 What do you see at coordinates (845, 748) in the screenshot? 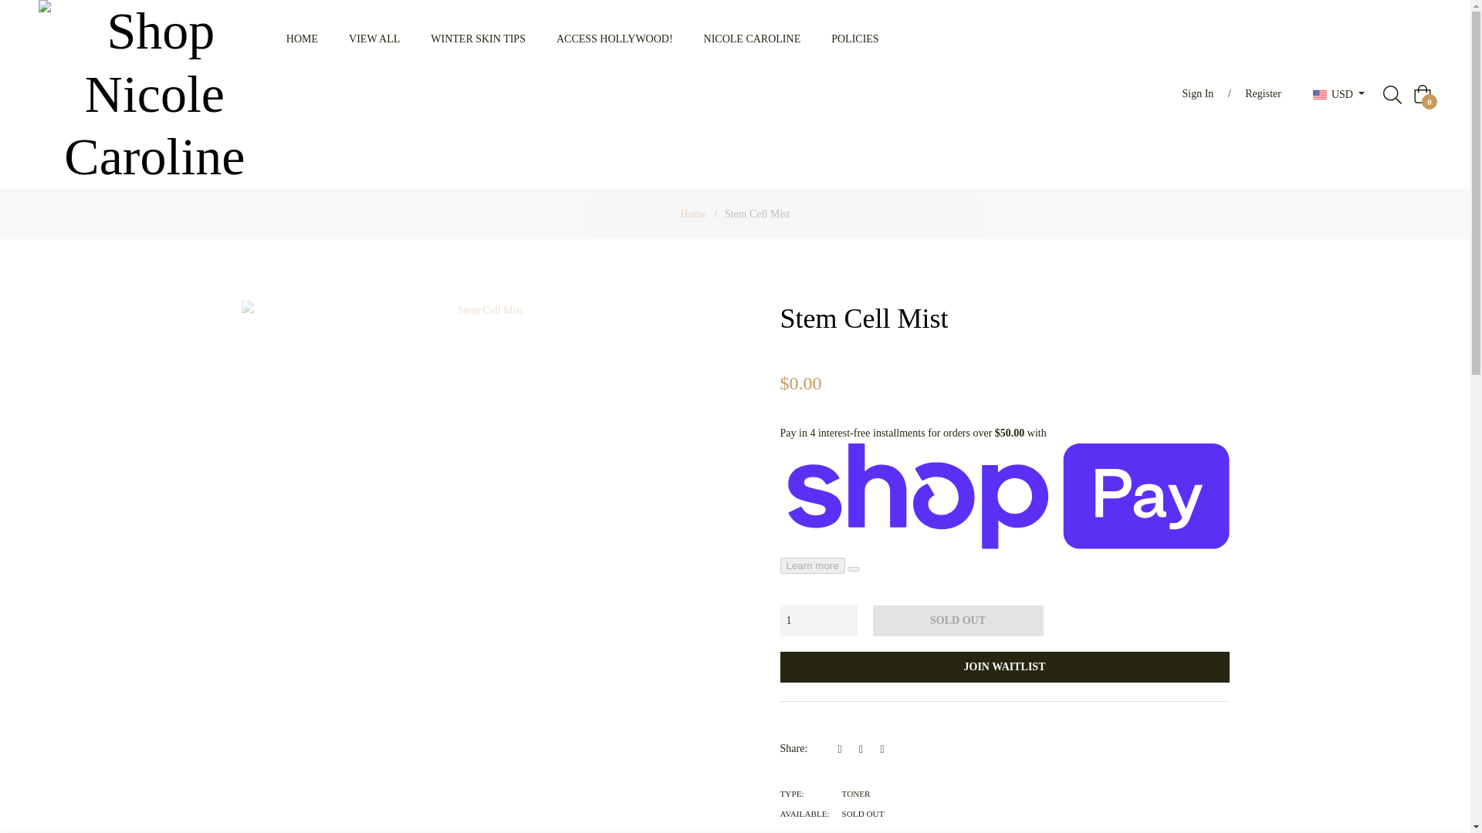
I see `Share on Facebook` at bounding box center [845, 748].